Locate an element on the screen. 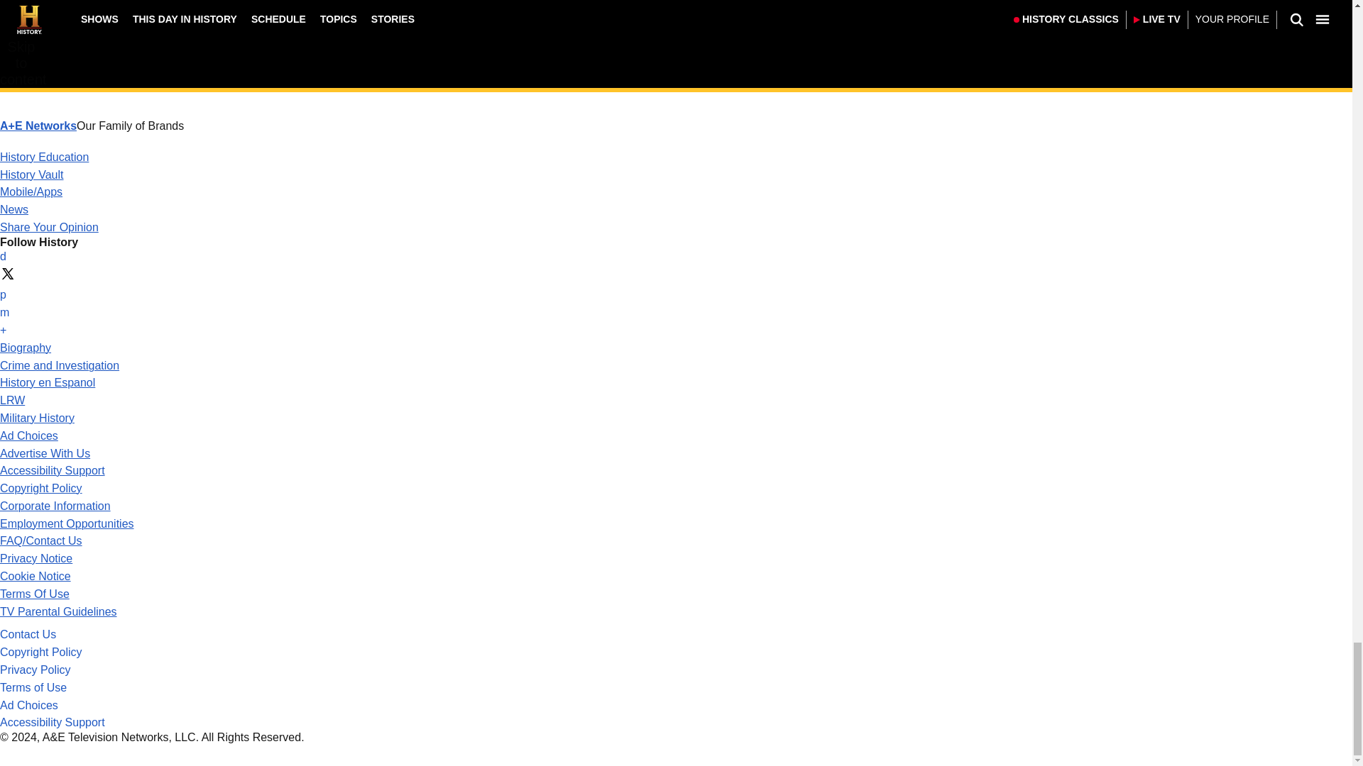  Visit Accessibility Support is located at coordinates (53, 470).